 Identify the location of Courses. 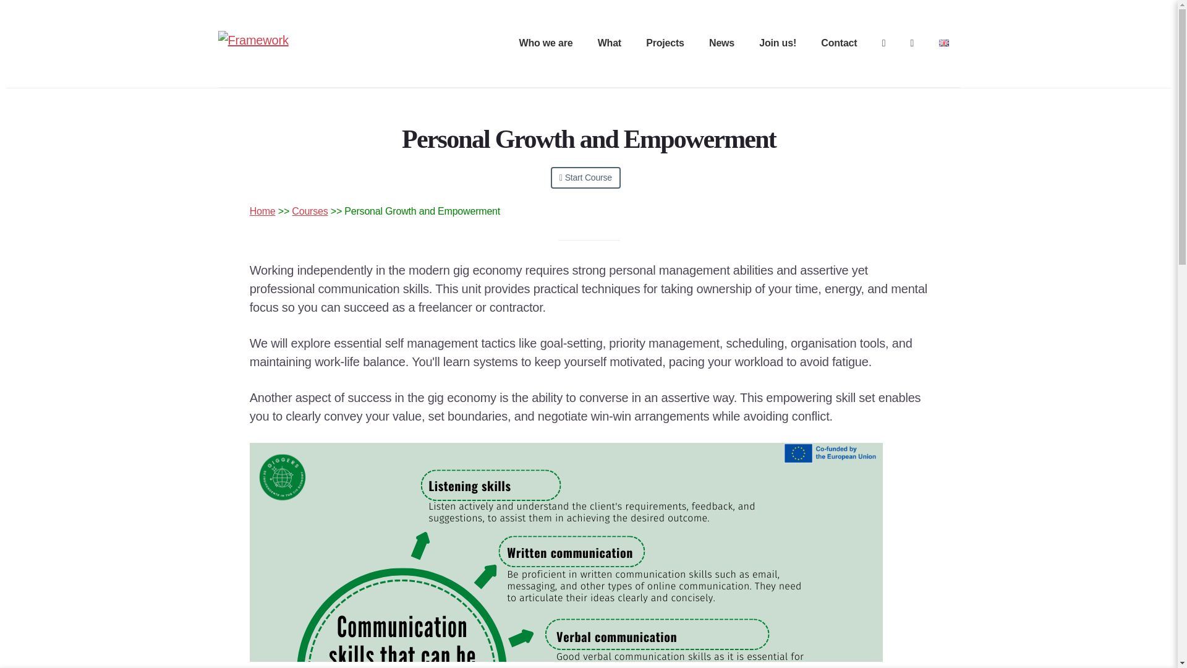
(309, 210).